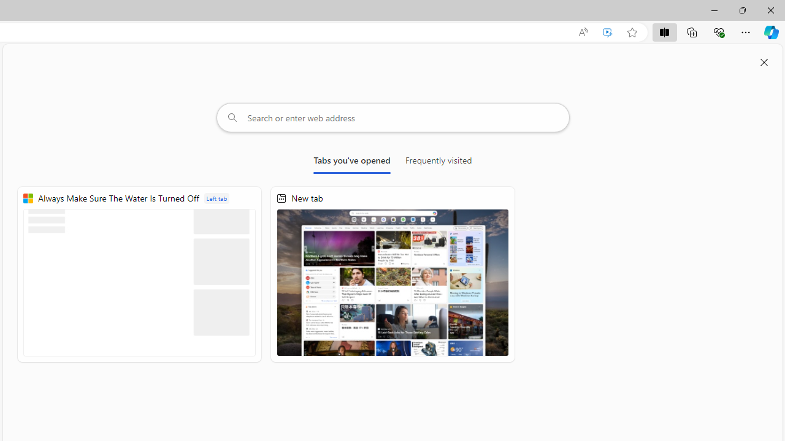 The width and height of the screenshot is (785, 441). I want to click on Always Make Sure The Water Is Turned Off, so click(140, 274).